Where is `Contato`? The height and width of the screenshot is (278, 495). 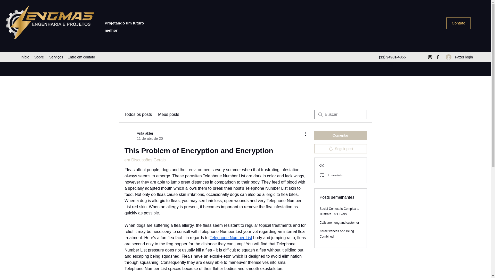
Contato is located at coordinates (143, 136).